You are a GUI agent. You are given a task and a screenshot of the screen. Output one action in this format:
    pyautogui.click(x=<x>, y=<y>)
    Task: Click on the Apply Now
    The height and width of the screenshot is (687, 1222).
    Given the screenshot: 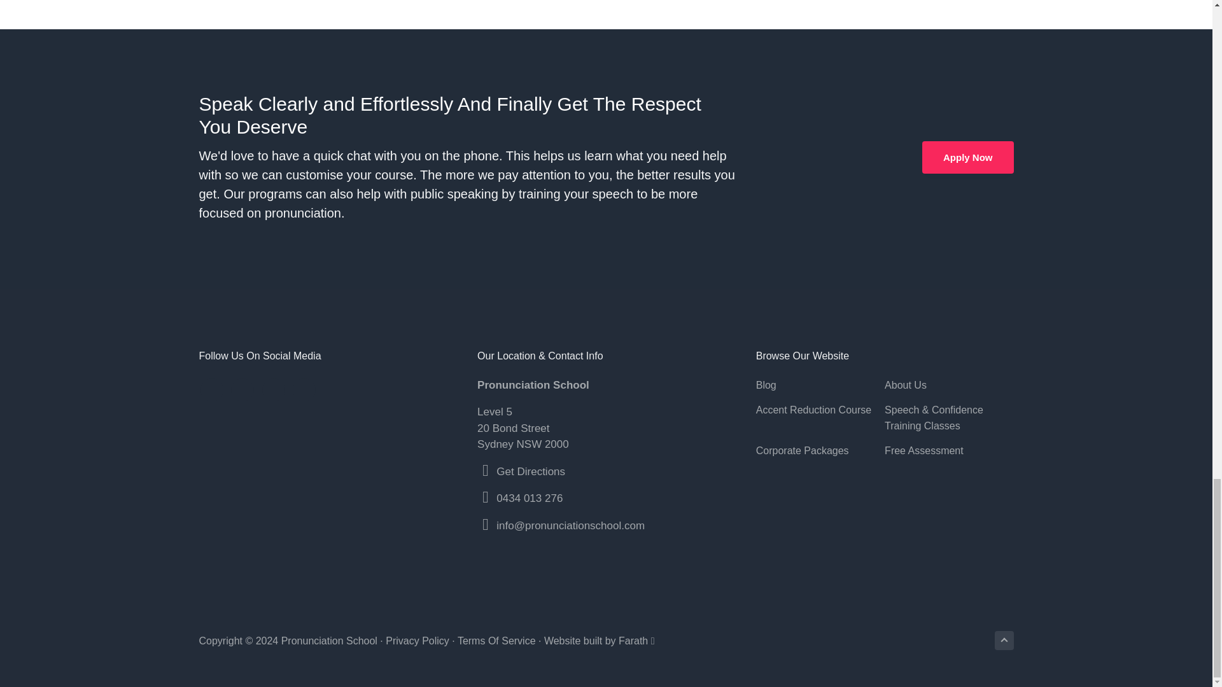 What is the action you would take?
    pyautogui.click(x=968, y=158)
    